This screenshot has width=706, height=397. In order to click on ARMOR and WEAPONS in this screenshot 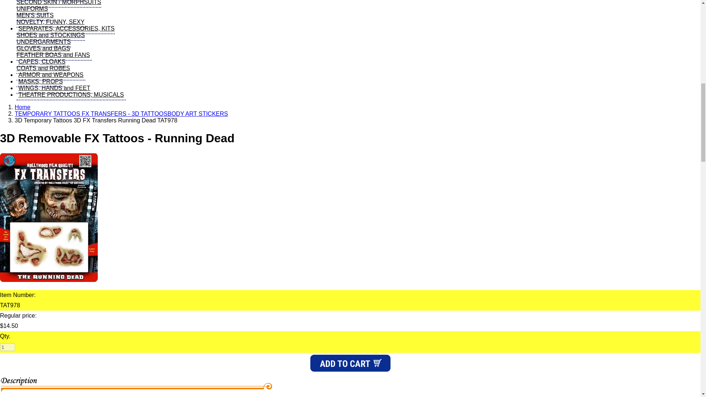, I will do `click(71, 95)`.